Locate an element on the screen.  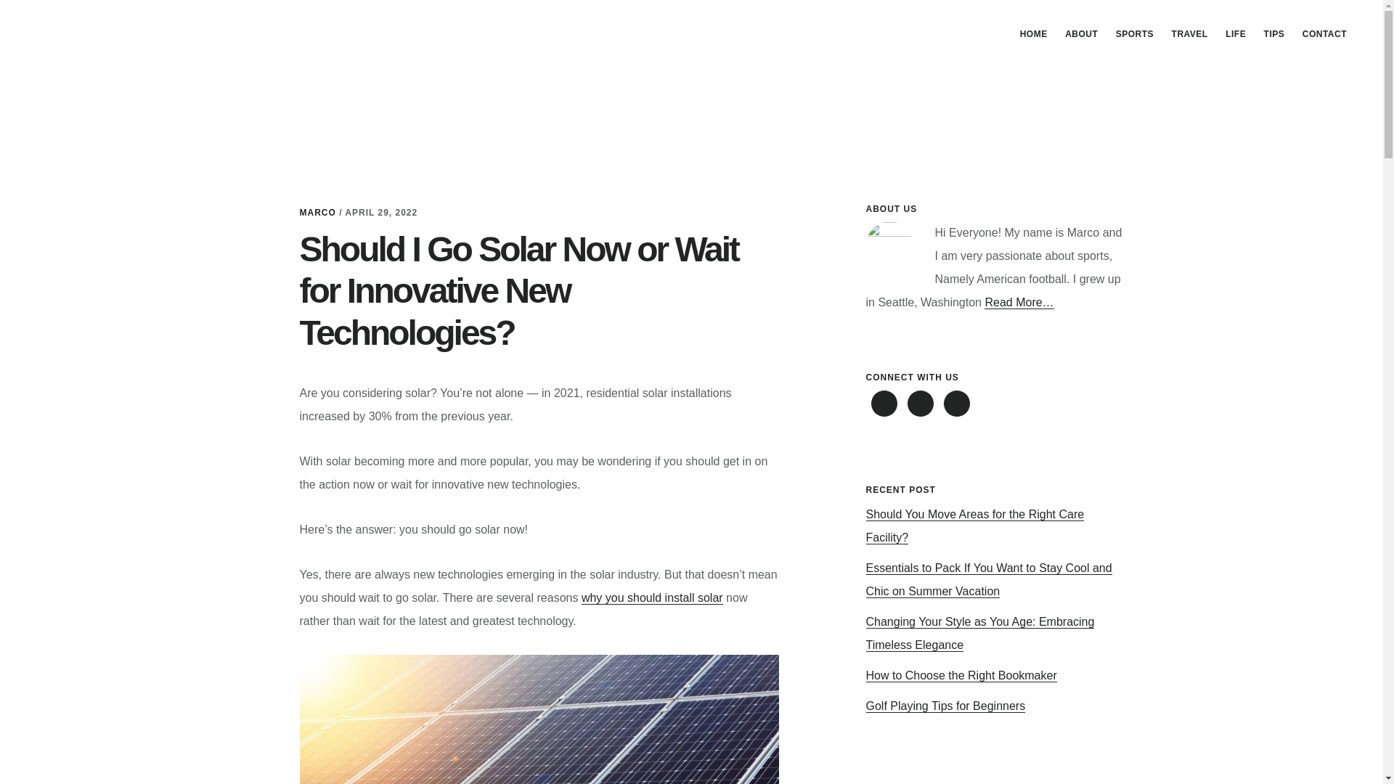
Changing Your Style as You Age: Embracing Timeless Elegance is located at coordinates (980, 633).